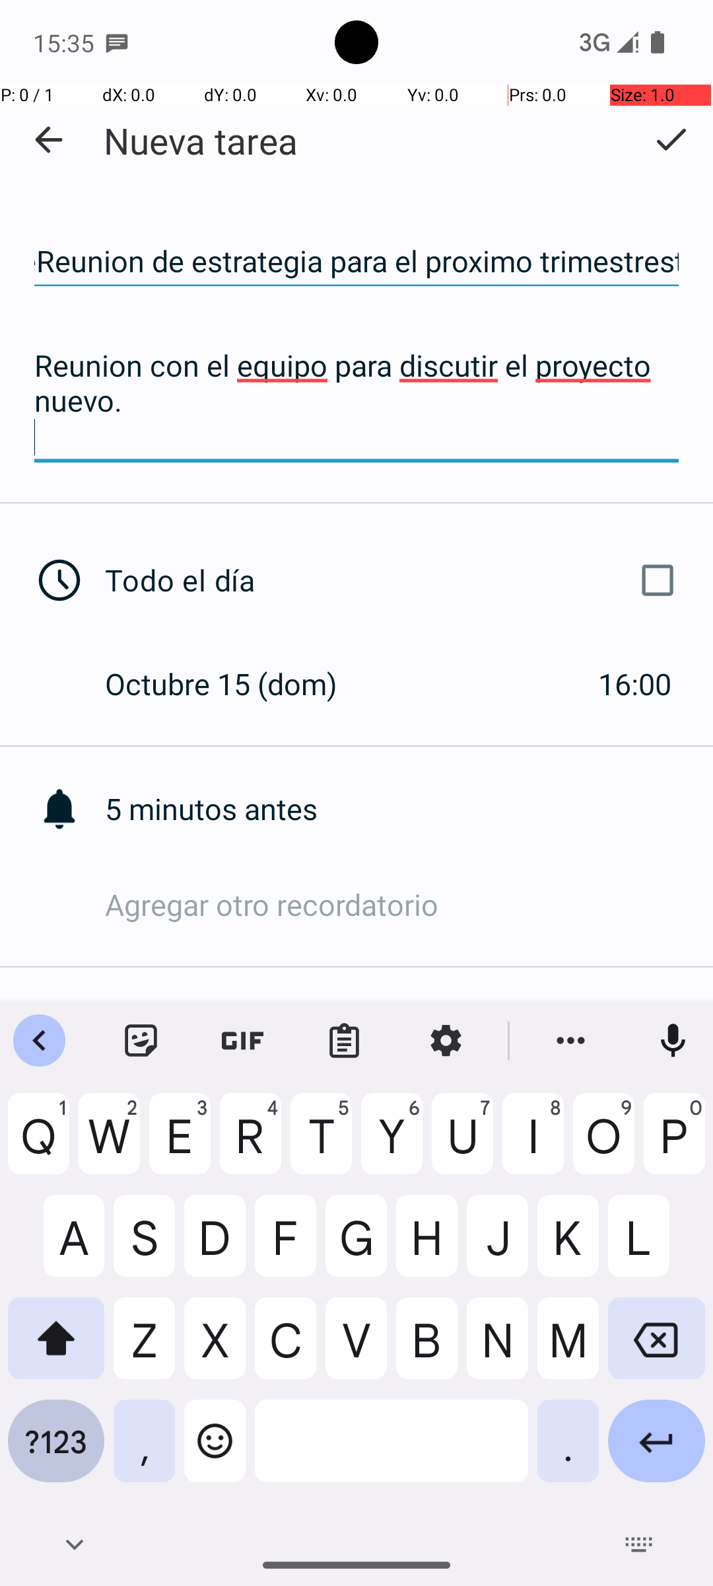 The width and height of the screenshot is (713, 1586). What do you see at coordinates (356, 262) in the screenshot?
I see `Reunion de planeacion eReunion de estrategia para el proximo trimestrestrategica` at bounding box center [356, 262].